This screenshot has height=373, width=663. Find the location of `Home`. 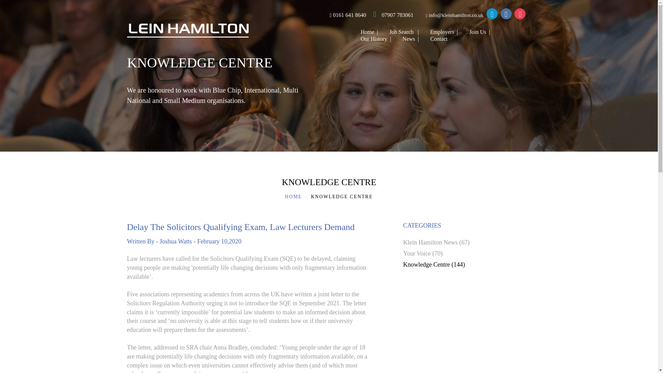

Home is located at coordinates (366, 32).